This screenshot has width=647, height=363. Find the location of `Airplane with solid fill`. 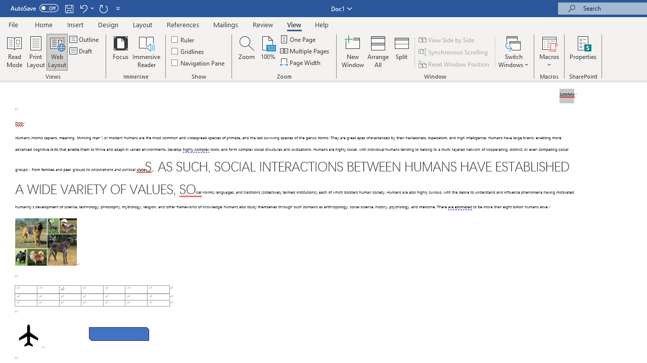

Airplane with solid fill is located at coordinates (28, 335).